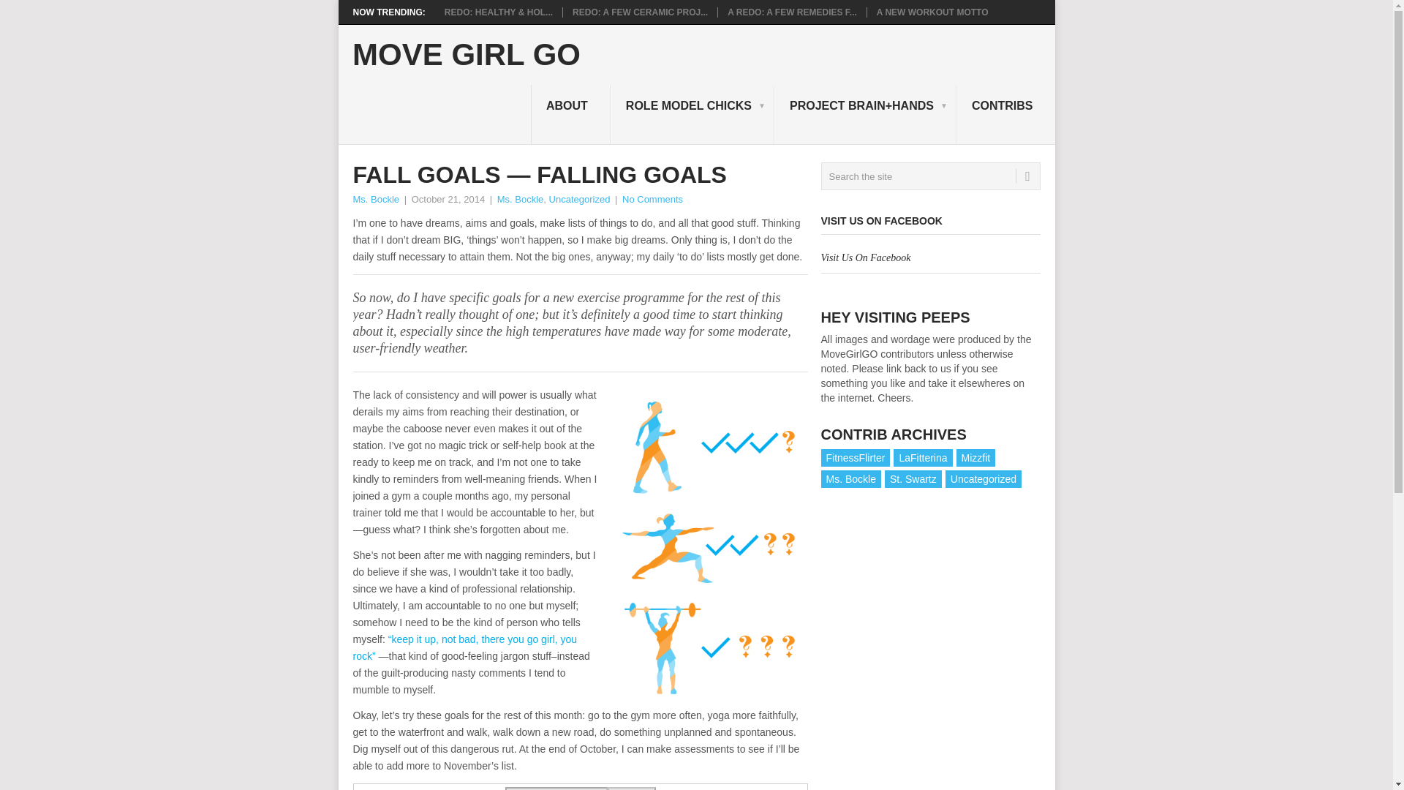 The image size is (1404, 790). I want to click on ABOUT, so click(570, 114).